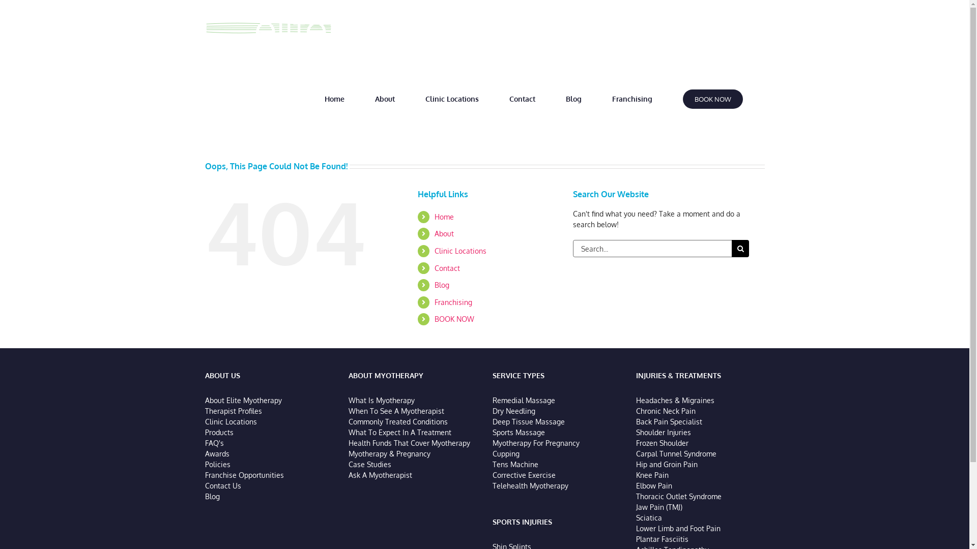 This screenshot has width=977, height=549. What do you see at coordinates (633, 99) in the screenshot?
I see `Franchising` at bounding box center [633, 99].